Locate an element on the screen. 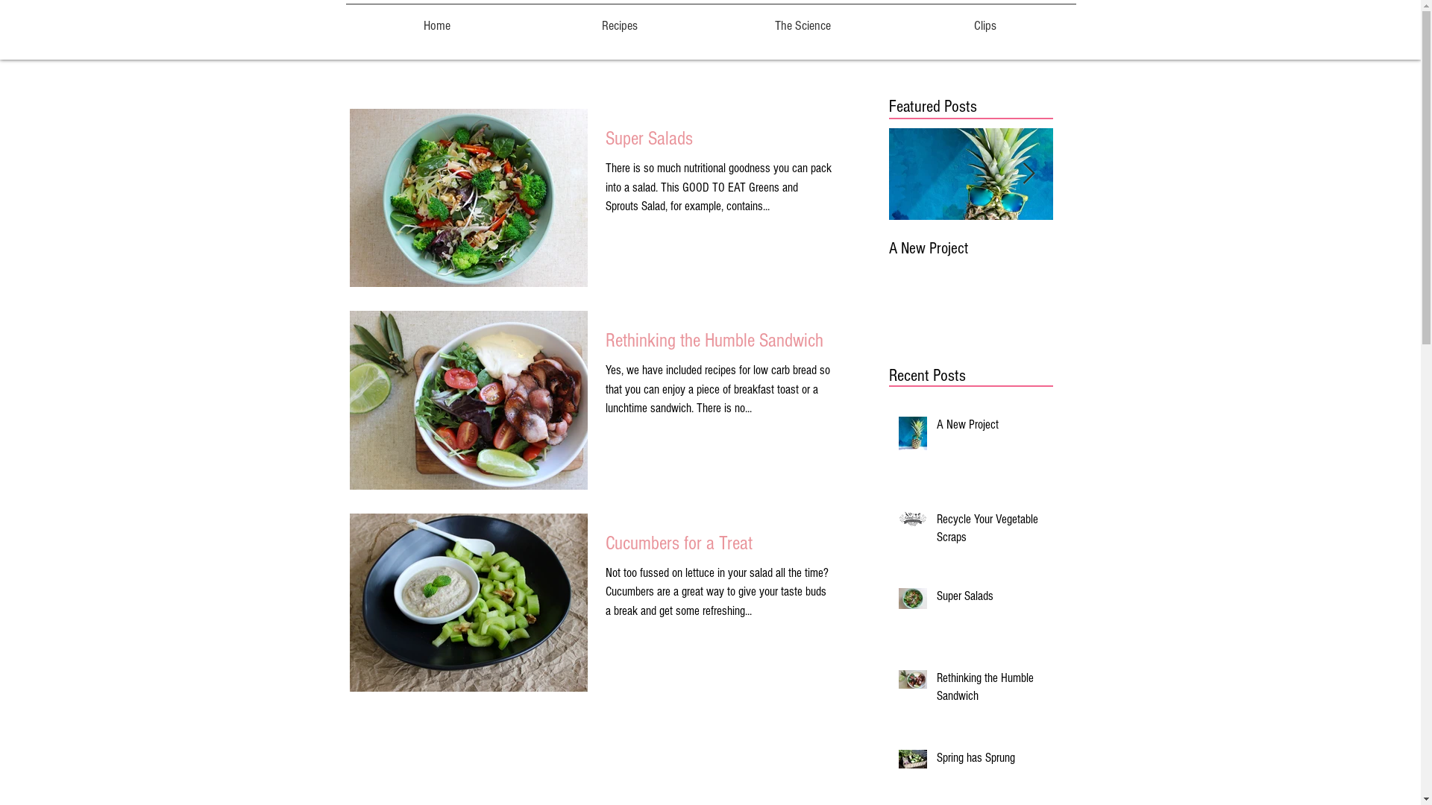  Clips is located at coordinates (984, 19).